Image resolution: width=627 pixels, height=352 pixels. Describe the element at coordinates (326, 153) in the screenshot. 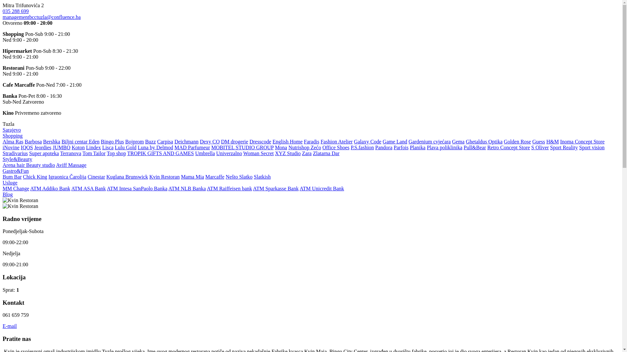

I see `Zlatarna Dar` at that location.